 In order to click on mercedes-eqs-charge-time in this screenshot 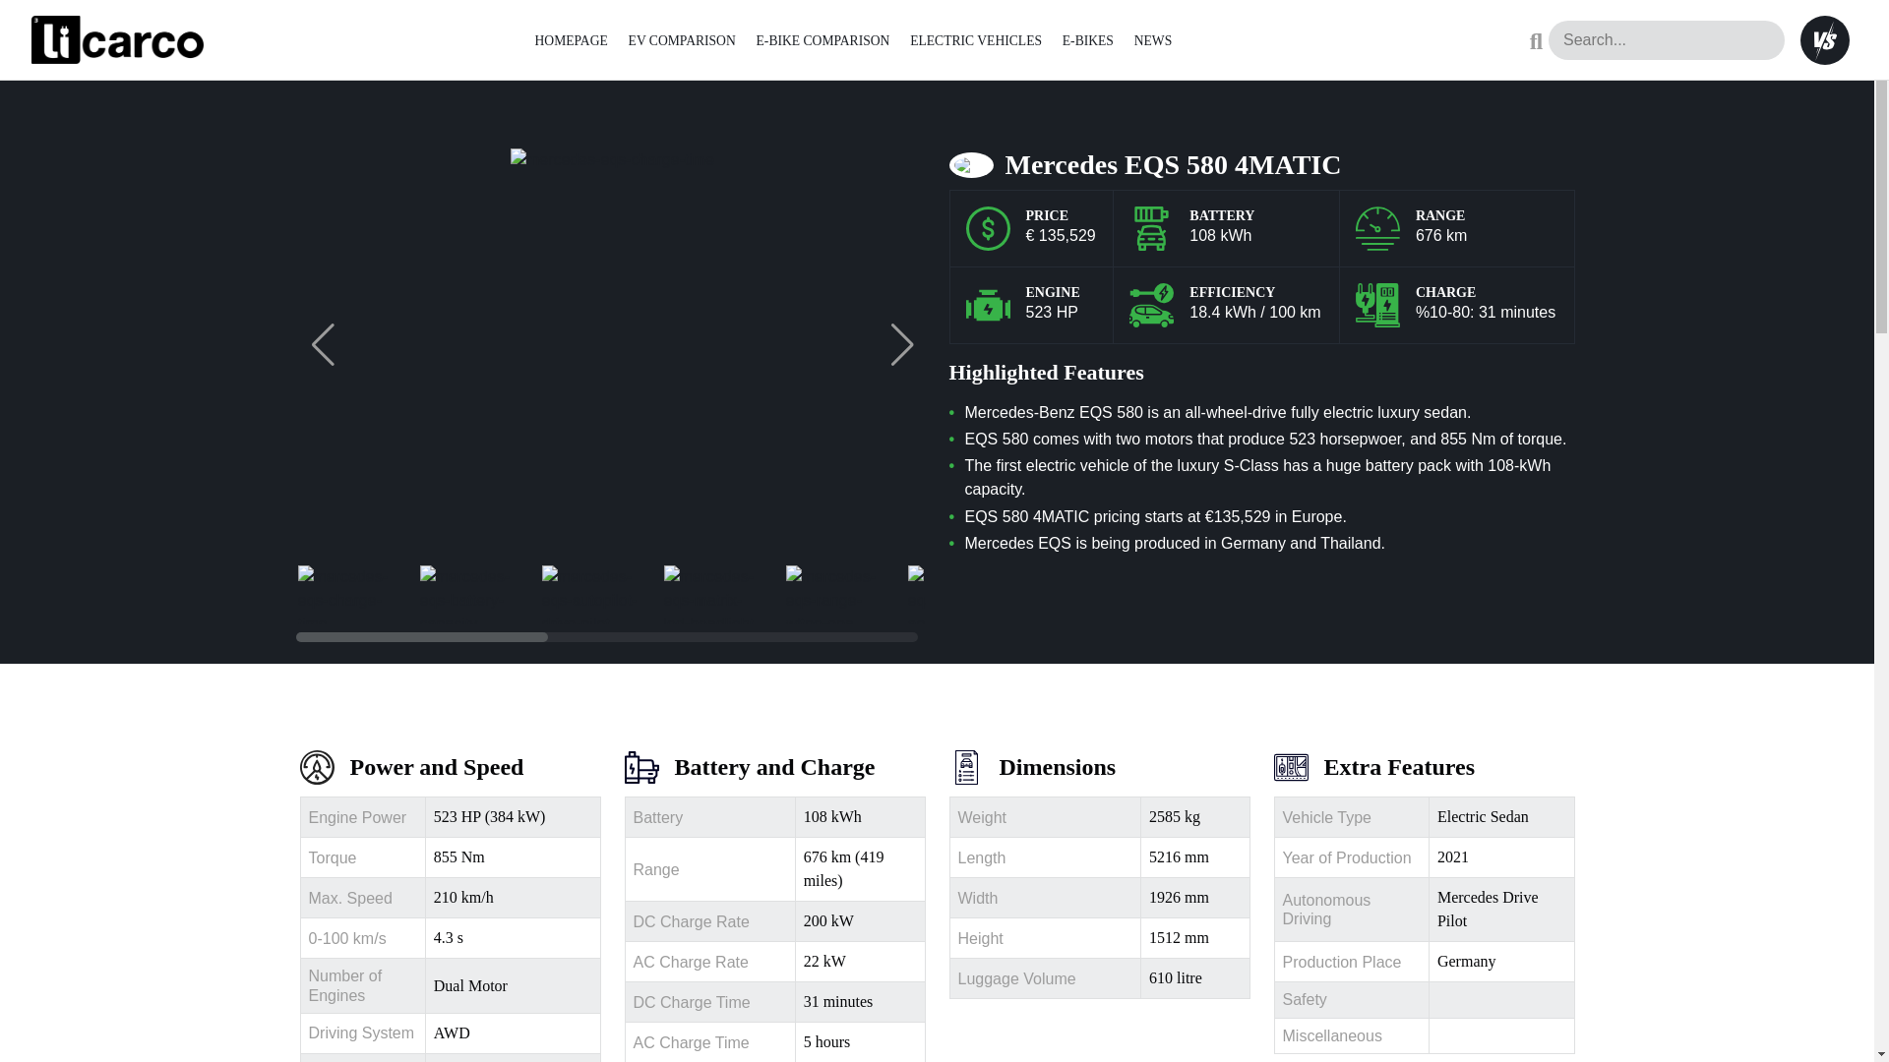, I will do `click(345, 594)`.